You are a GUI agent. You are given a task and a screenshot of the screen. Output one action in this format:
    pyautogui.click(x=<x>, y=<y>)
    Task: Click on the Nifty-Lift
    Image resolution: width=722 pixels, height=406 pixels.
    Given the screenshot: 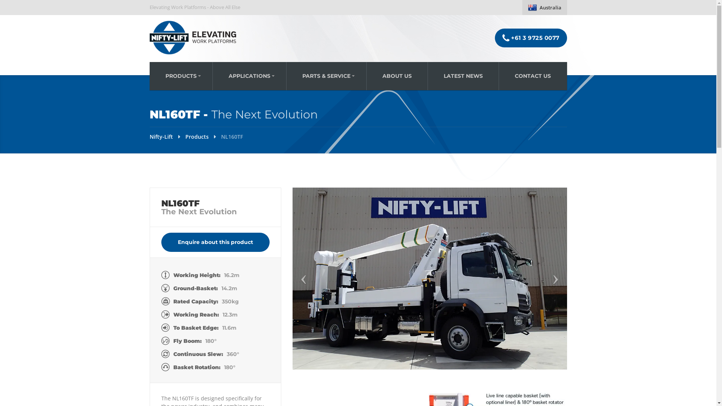 What is the action you would take?
    pyautogui.click(x=161, y=137)
    